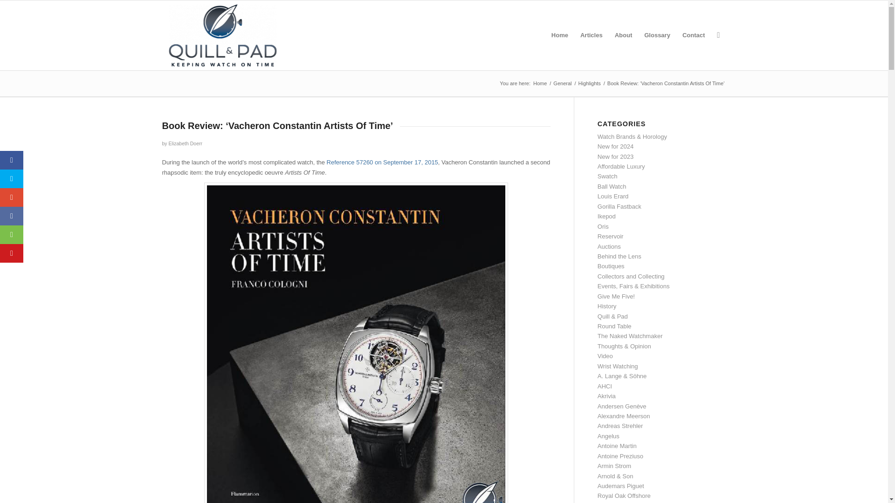 The image size is (895, 503). I want to click on Oris, so click(603, 226).